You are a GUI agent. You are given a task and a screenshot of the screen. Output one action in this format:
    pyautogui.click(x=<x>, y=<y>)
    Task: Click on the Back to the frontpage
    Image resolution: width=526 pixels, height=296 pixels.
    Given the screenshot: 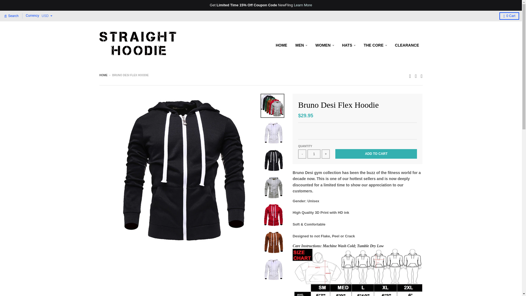 What is the action you would take?
    pyautogui.click(x=103, y=75)
    